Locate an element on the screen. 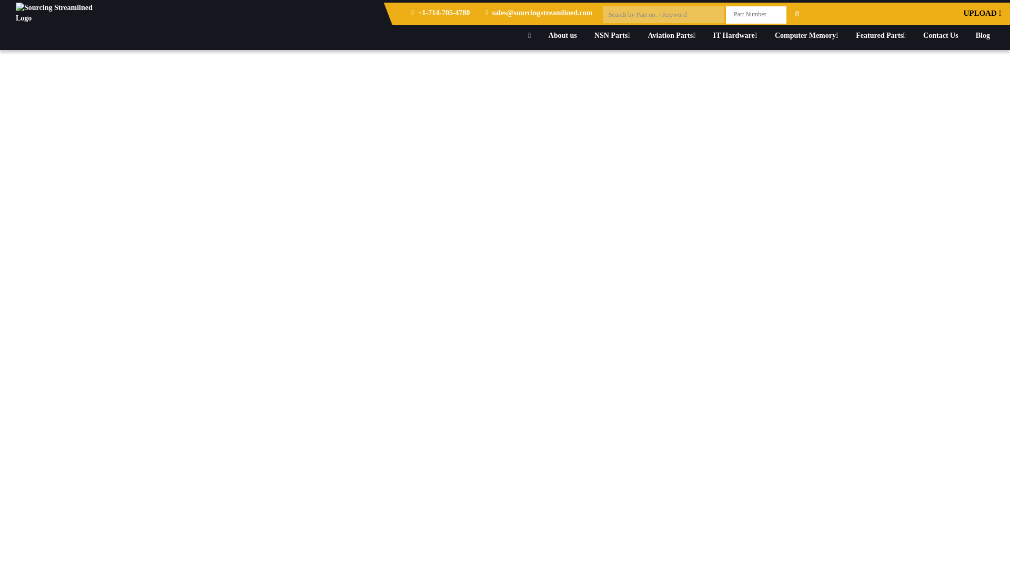  Aviation Parts is located at coordinates (672, 35).